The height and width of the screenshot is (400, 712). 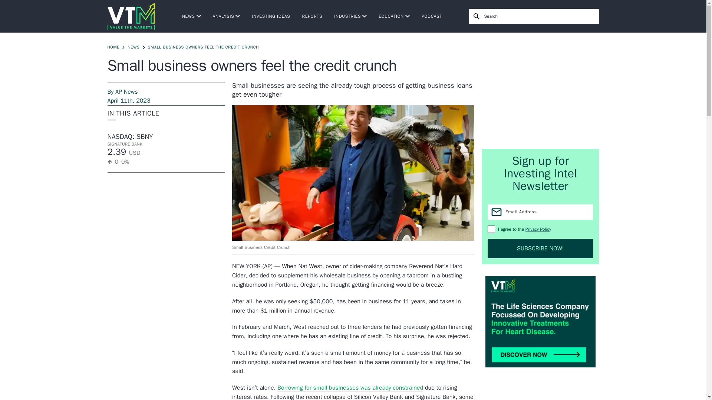 What do you see at coordinates (227, 16) in the screenshot?
I see `ANALYSIS` at bounding box center [227, 16].